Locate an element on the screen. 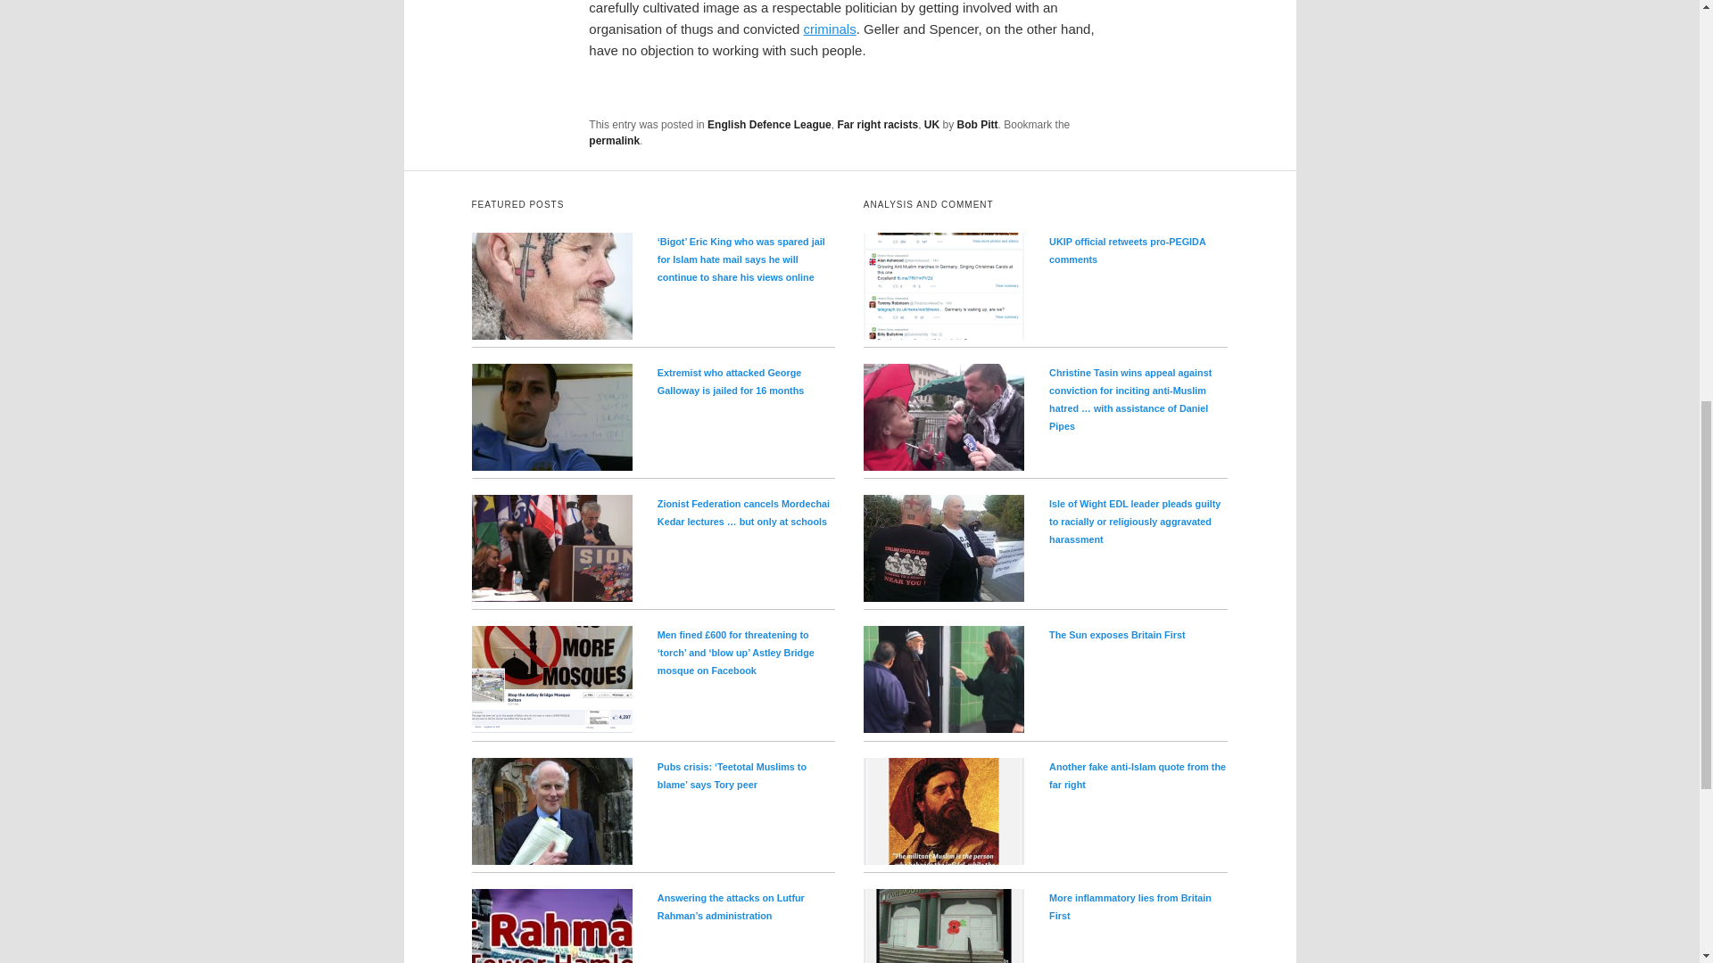 The height and width of the screenshot is (963, 1713). English Defence League is located at coordinates (769, 124).